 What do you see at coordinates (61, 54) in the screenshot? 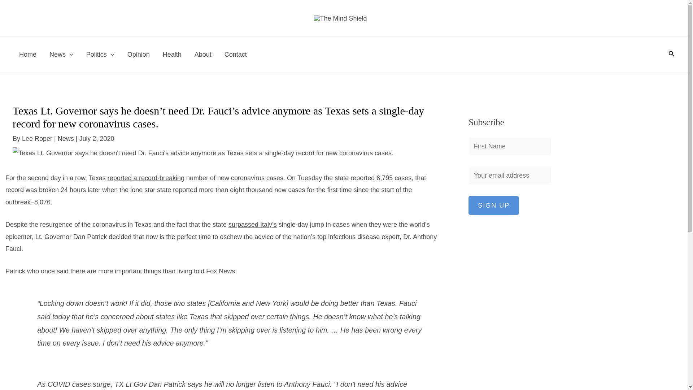
I see `News` at bounding box center [61, 54].